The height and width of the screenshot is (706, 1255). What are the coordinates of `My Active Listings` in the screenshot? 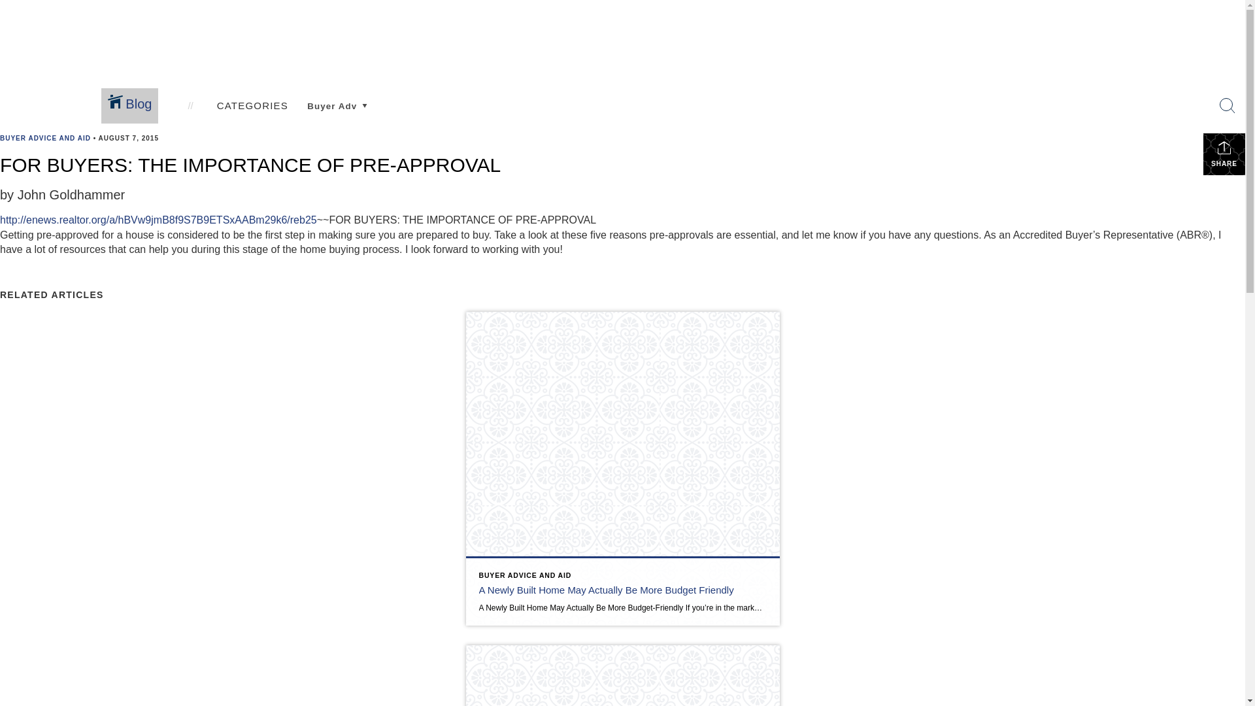 It's located at (478, 92).